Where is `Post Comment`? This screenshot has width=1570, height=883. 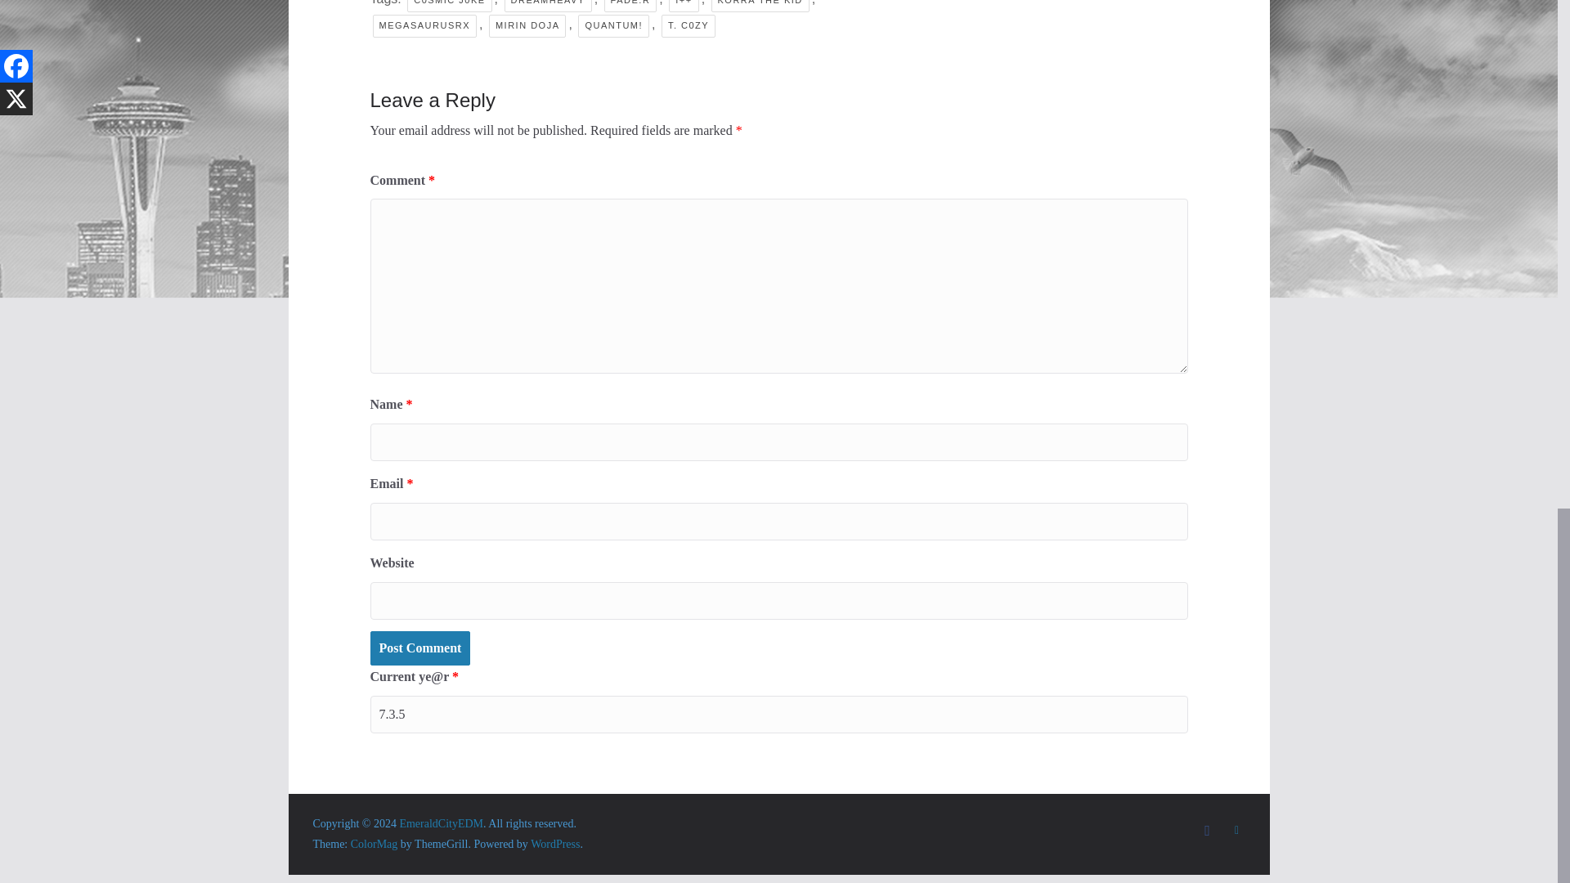
Post Comment is located at coordinates (419, 649).